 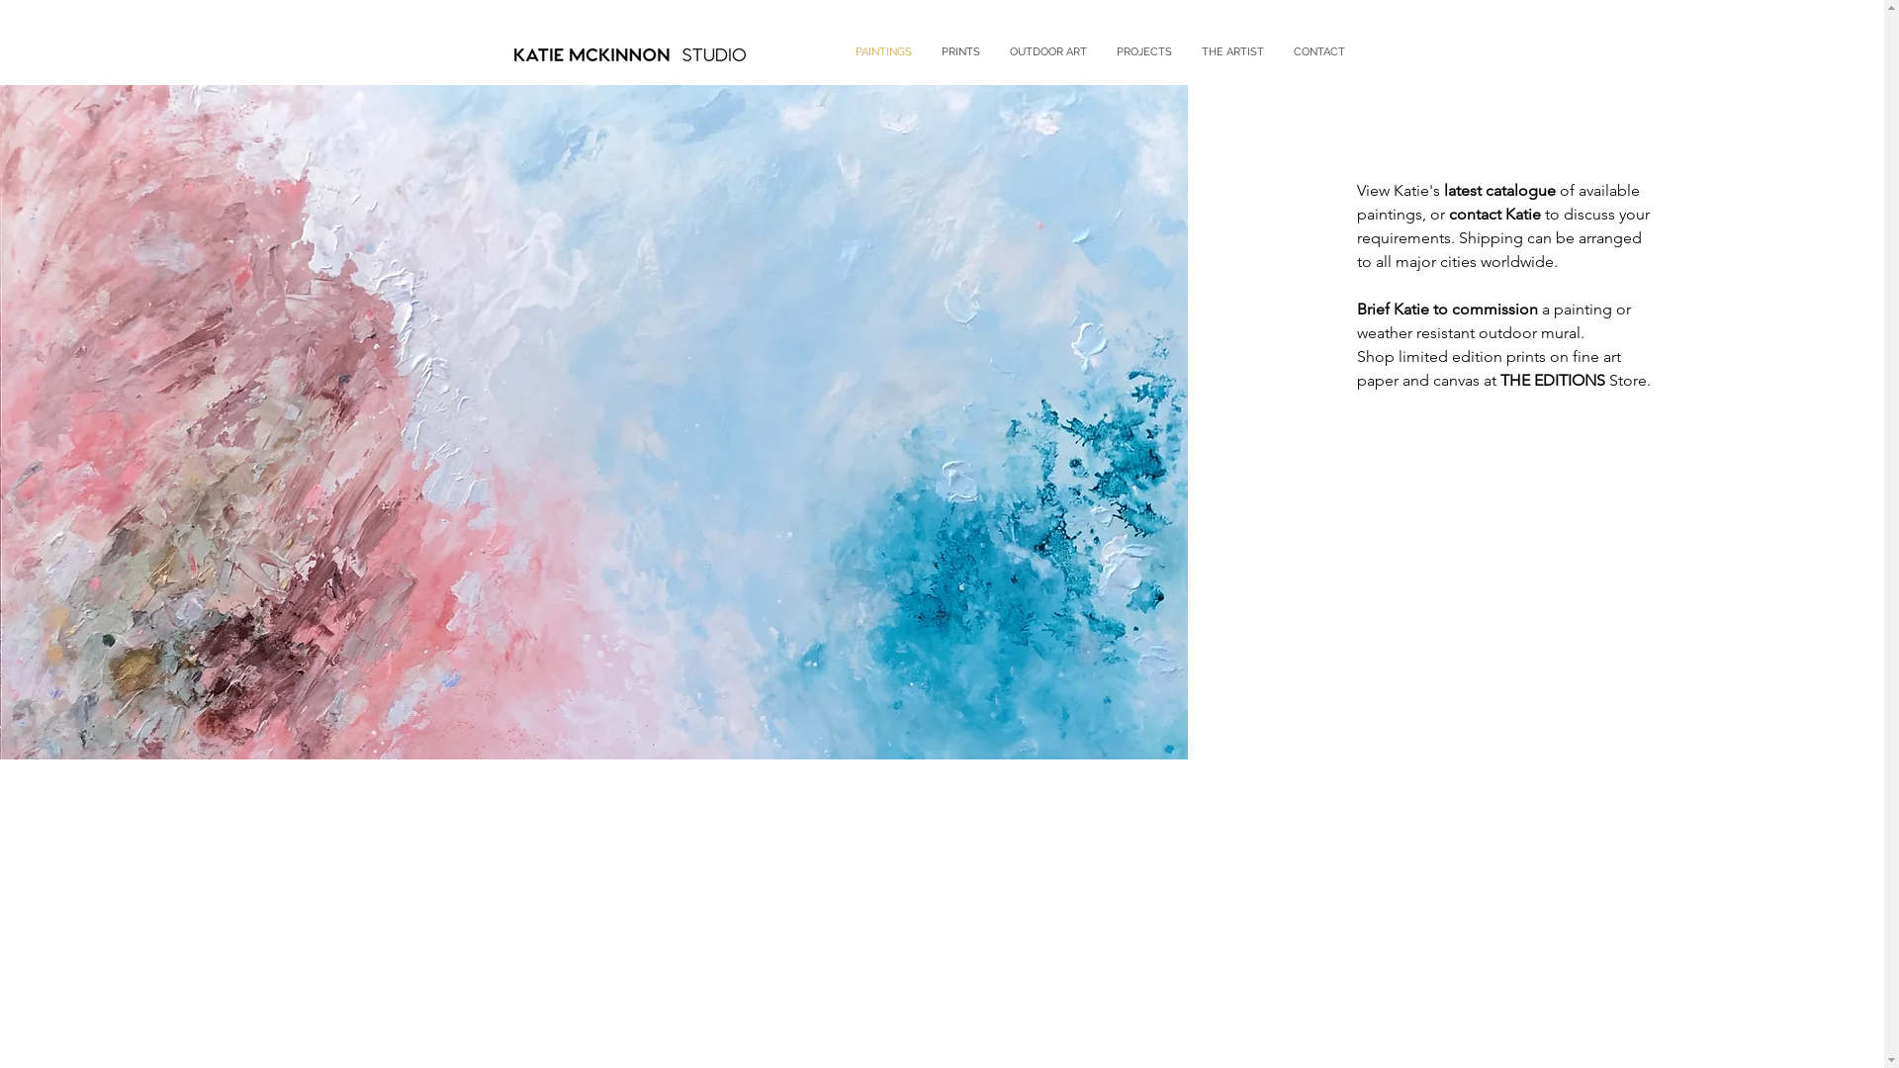 I want to click on THE ARTIST, so click(x=1232, y=51).